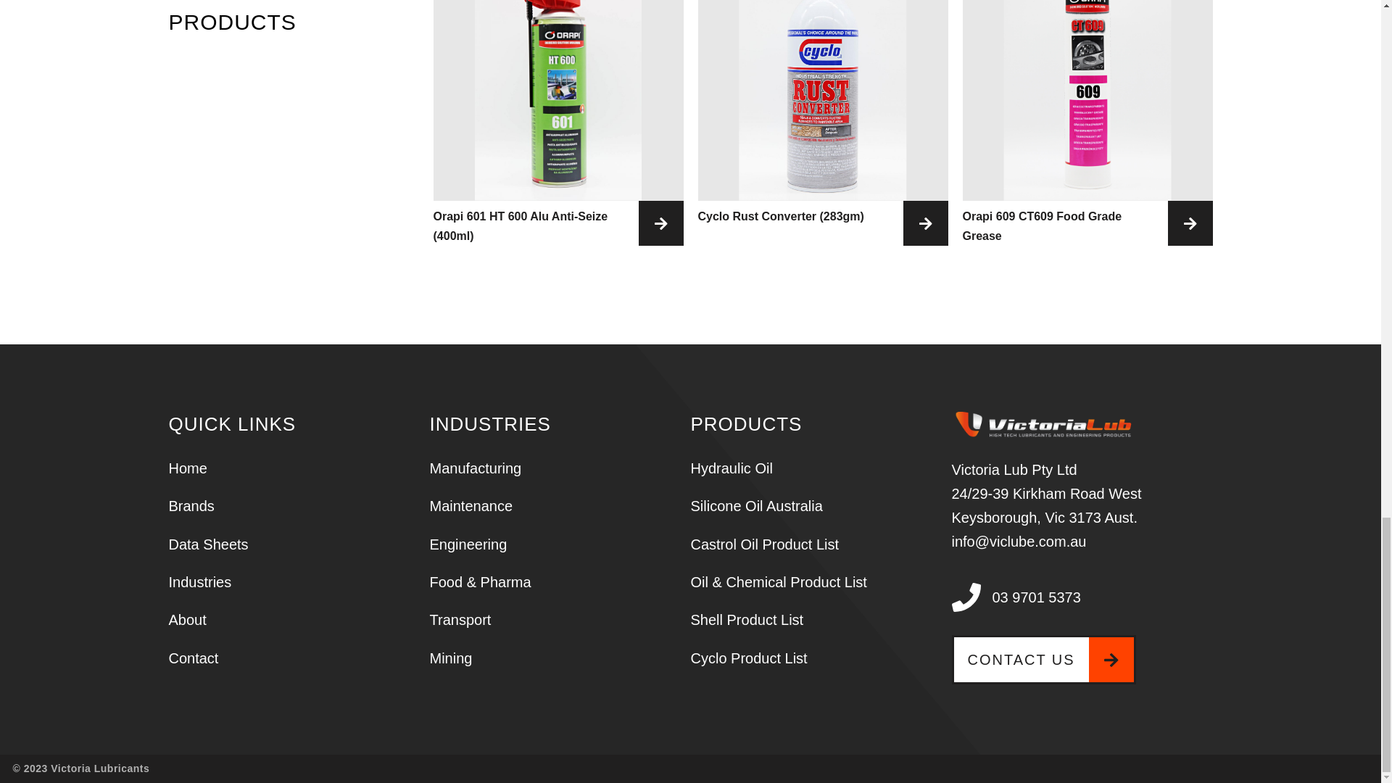 This screenshot has height=783, width=1392. What do you see at coordinates (756, 505) in the screenshot?
I see `Silicone Oil Australia` at bounding box center [756, 505].